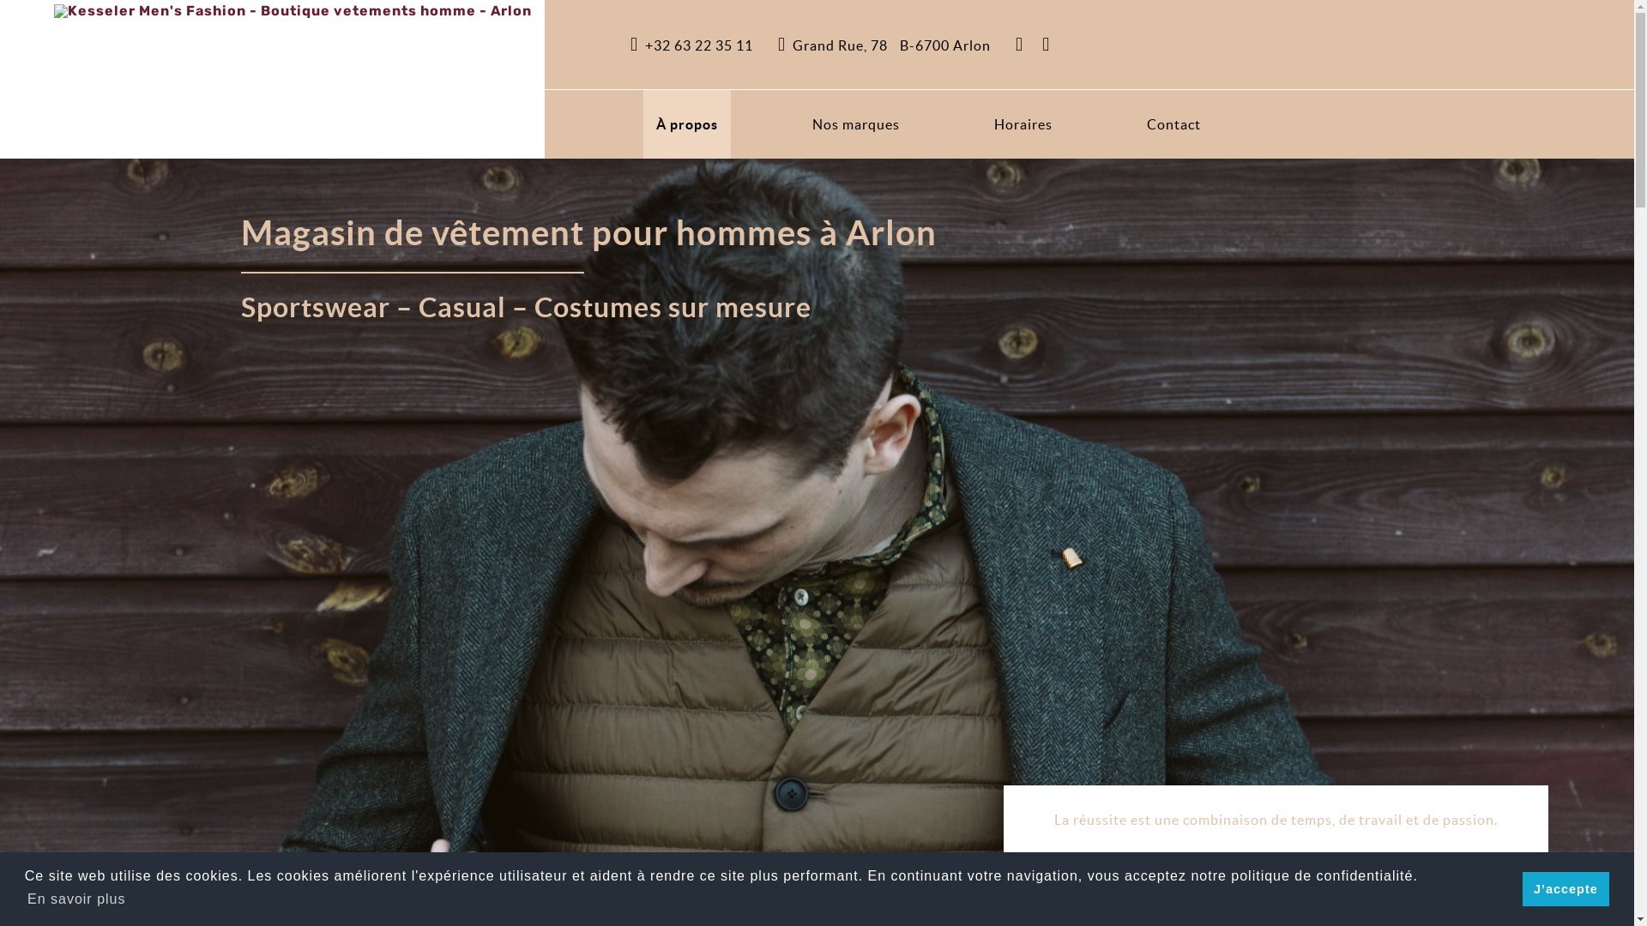 The height and width of the screenshot is (926, 1647). I want to click on Horaires, so click(1023, 124).